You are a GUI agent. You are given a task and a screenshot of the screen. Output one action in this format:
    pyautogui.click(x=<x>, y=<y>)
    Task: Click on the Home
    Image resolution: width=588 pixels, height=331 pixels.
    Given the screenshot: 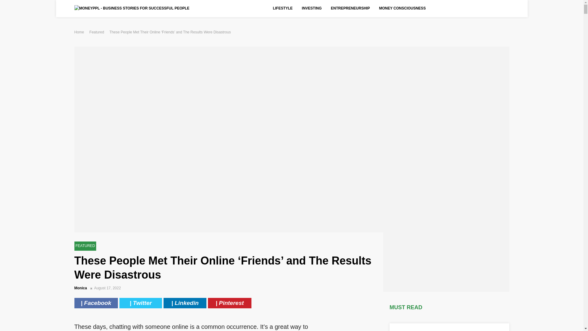 What is the action you would take?
    pyautogui.click(x=79, y=32)
    